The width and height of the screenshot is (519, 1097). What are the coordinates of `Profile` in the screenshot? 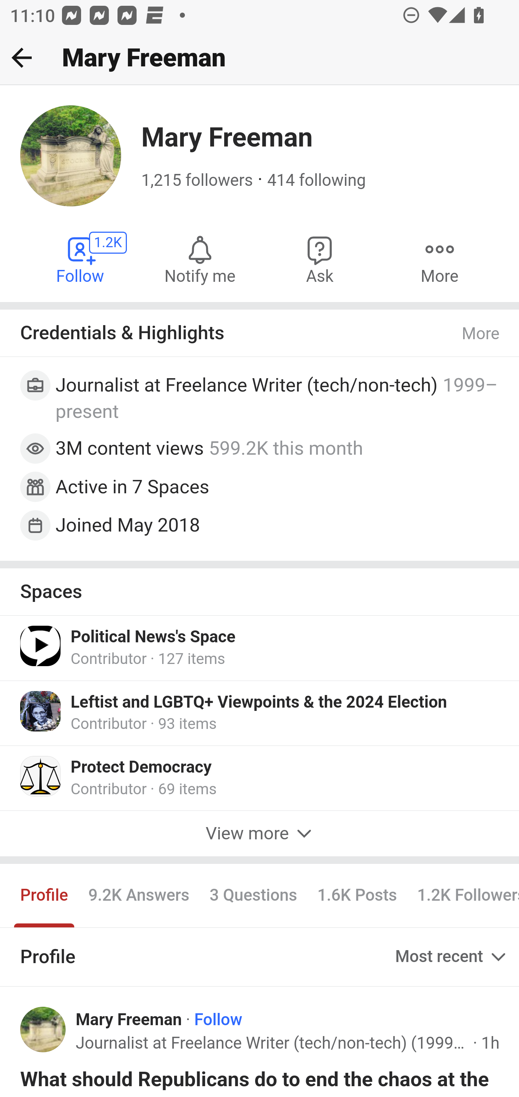 It's located at (45, 895).